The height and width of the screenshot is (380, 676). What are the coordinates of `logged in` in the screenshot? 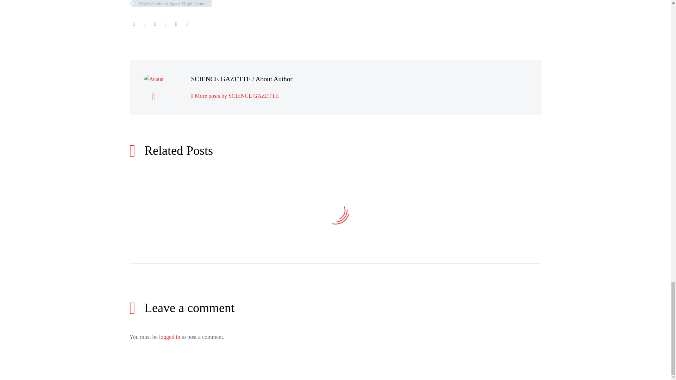 It's located at (170, 337).